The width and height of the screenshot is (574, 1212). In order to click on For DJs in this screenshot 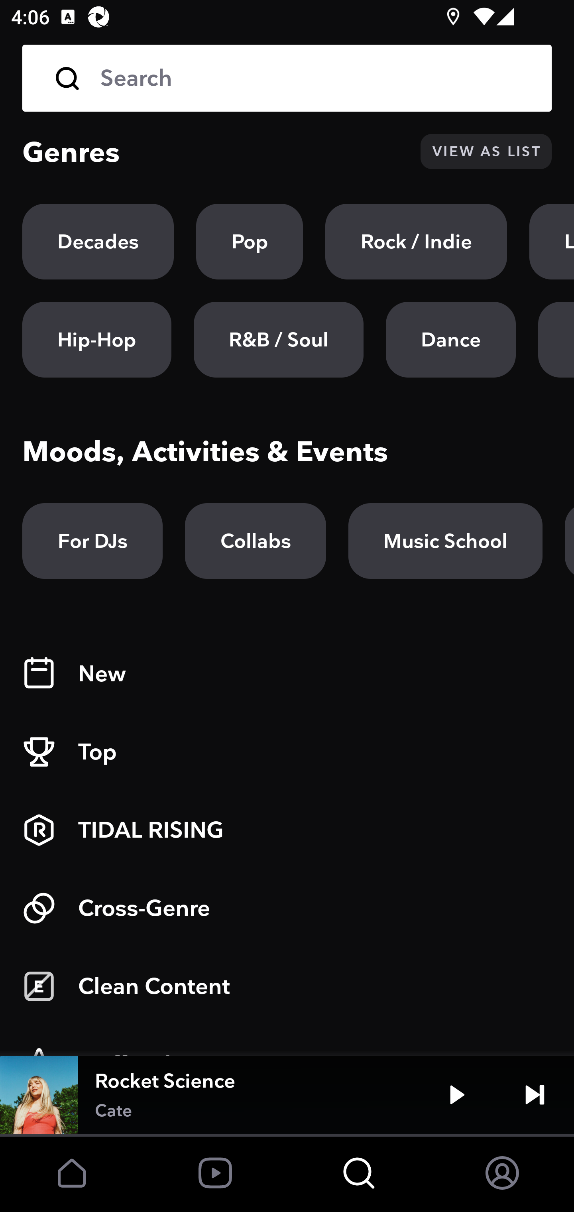, I will do `click(92, 541)`.